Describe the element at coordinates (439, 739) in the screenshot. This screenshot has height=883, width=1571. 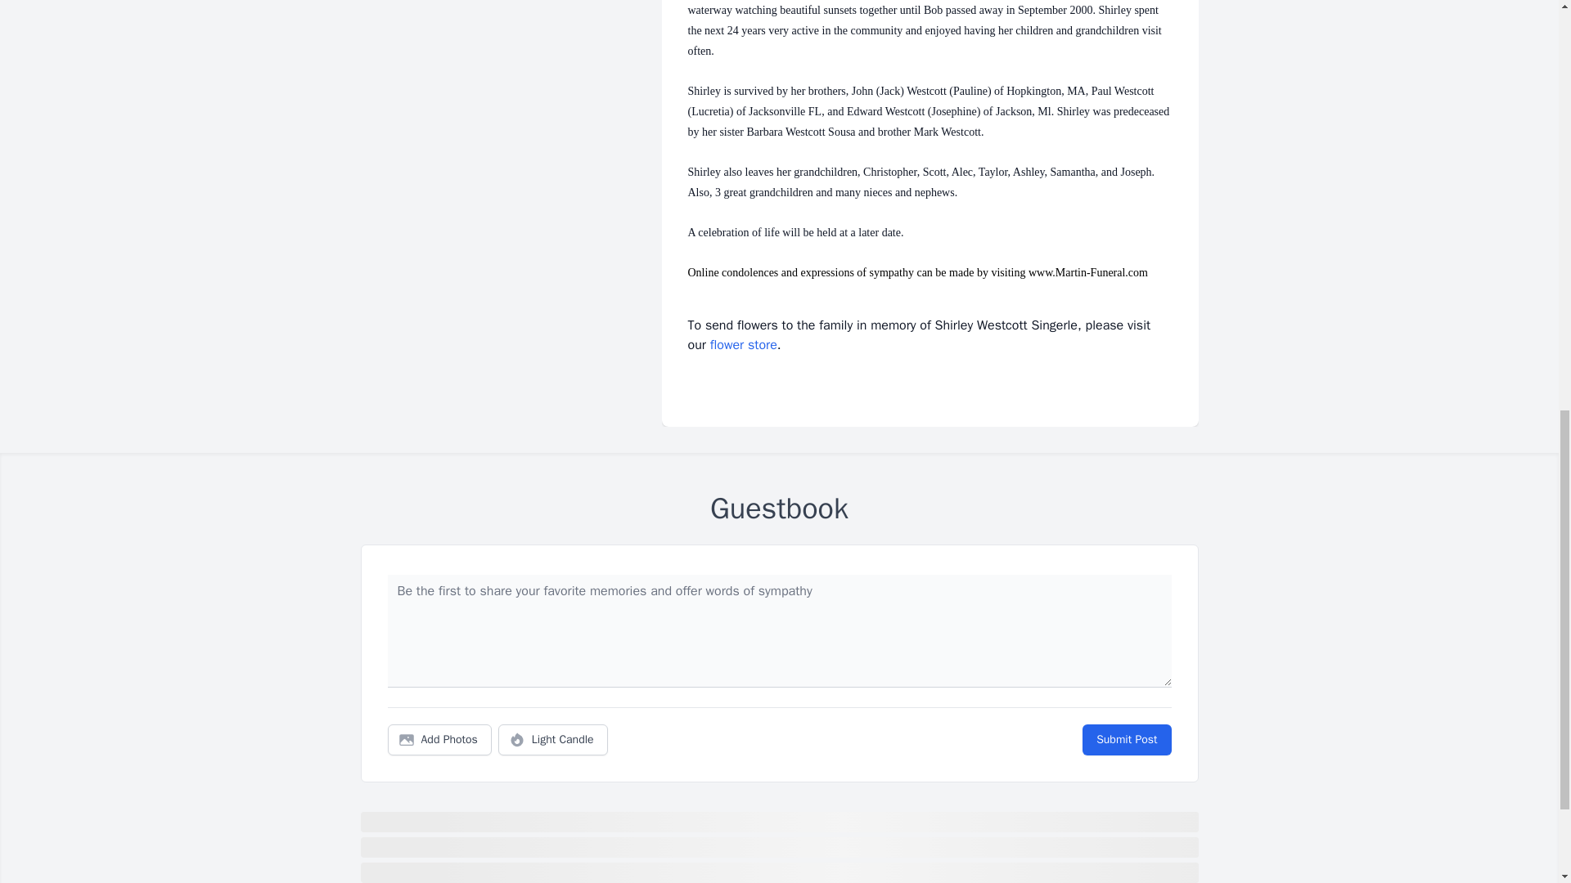
I see `Add Photos` at that location.